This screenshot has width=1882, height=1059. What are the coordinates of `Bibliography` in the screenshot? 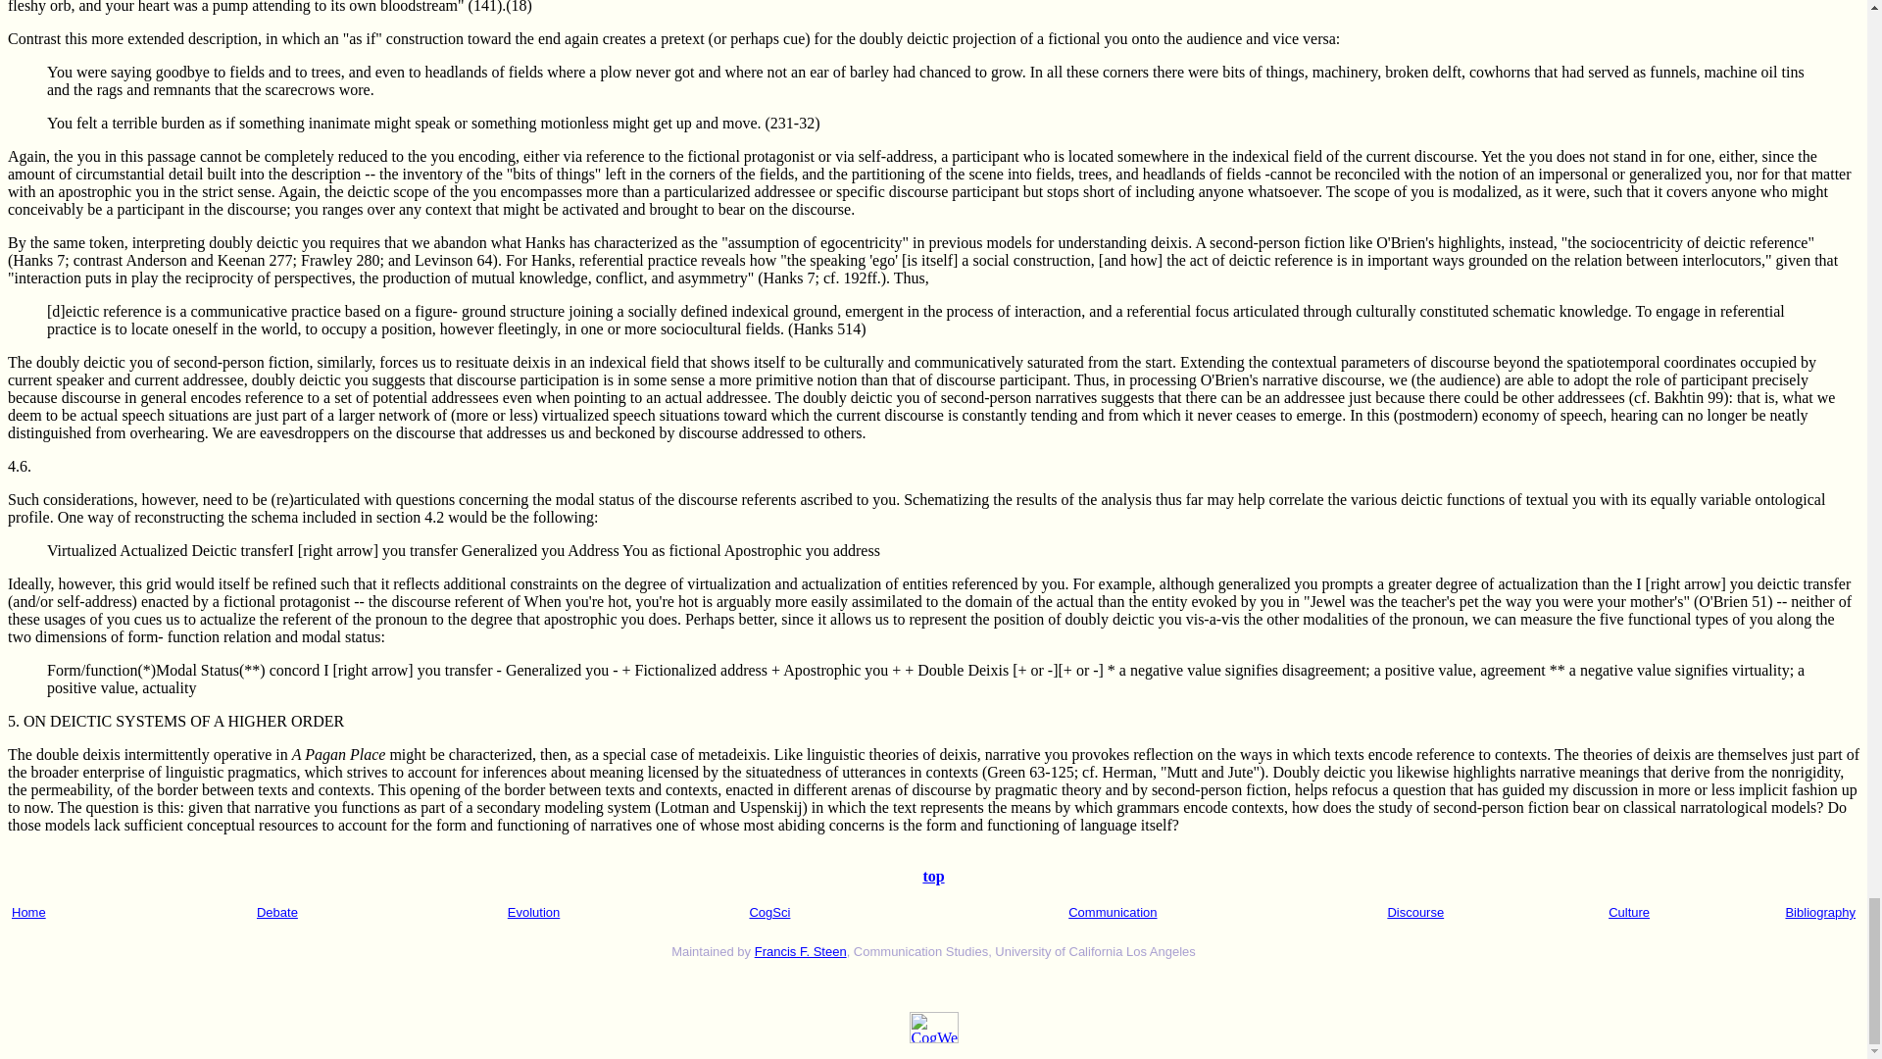 It's located at (1819, 912).